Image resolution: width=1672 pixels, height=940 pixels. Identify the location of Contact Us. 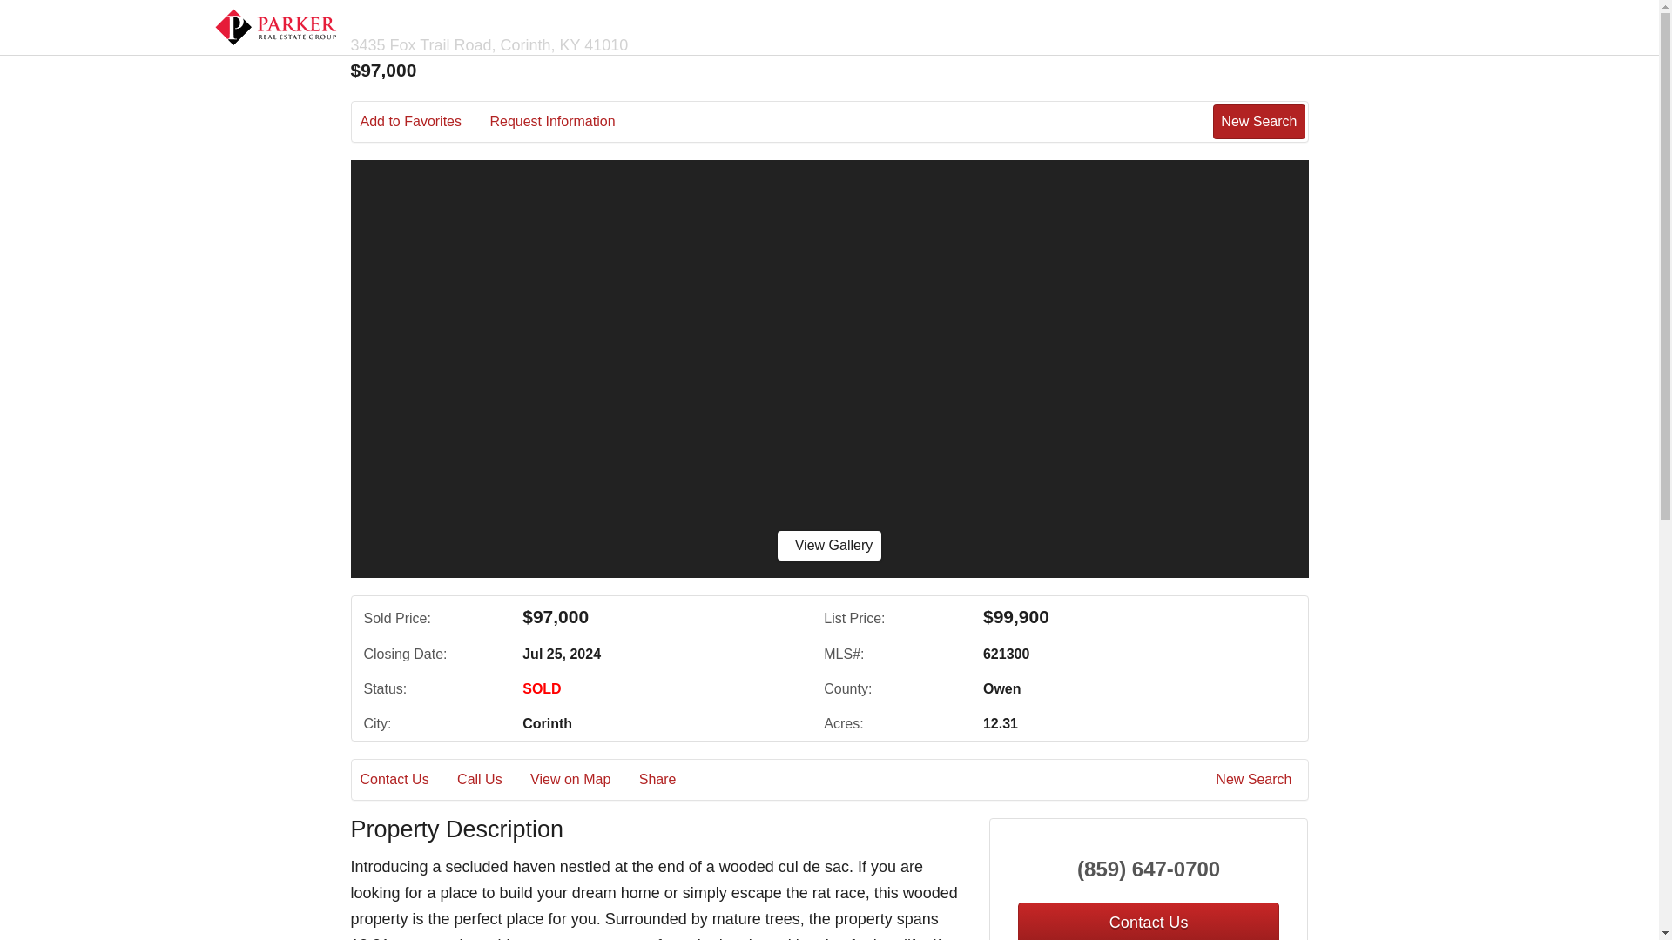
(407, 780).